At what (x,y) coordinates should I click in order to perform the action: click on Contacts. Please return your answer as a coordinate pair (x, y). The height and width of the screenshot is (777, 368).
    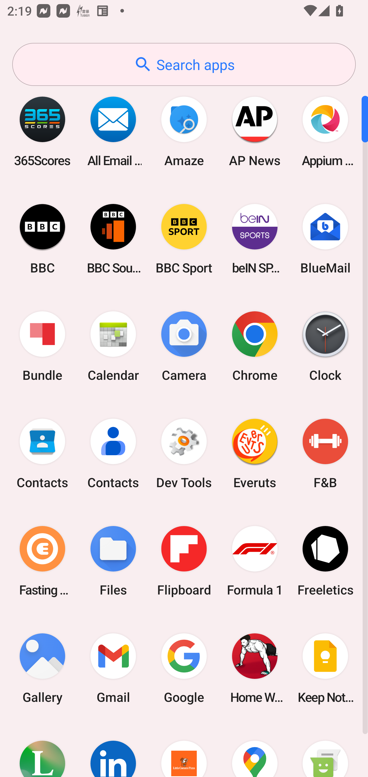
    Looking at the image, I should click on (42, 454).